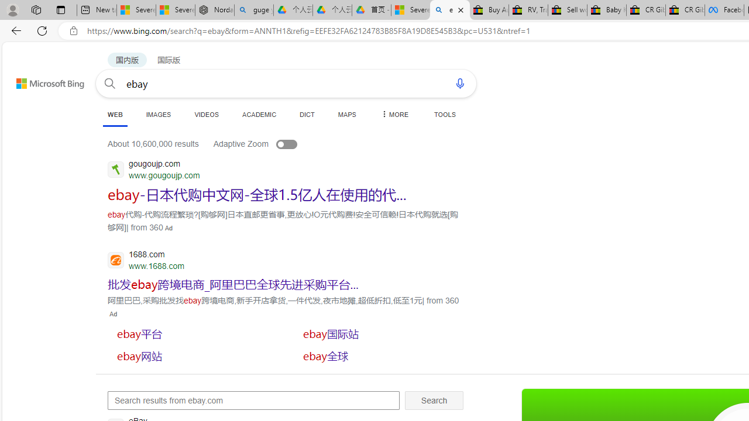 The height and width of the screenshot is (421, 749). I want to click on Facebook, so click(724, 11).